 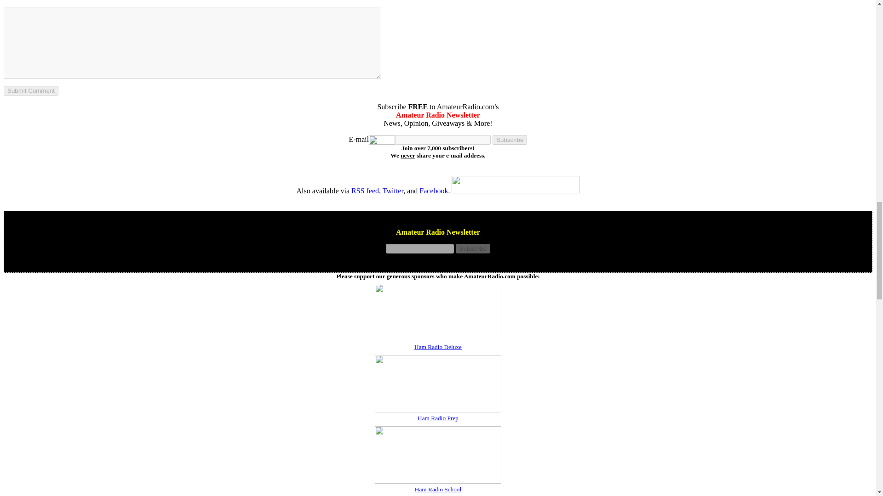 I want to click on Submit Comment, so click(x=30, y=90).